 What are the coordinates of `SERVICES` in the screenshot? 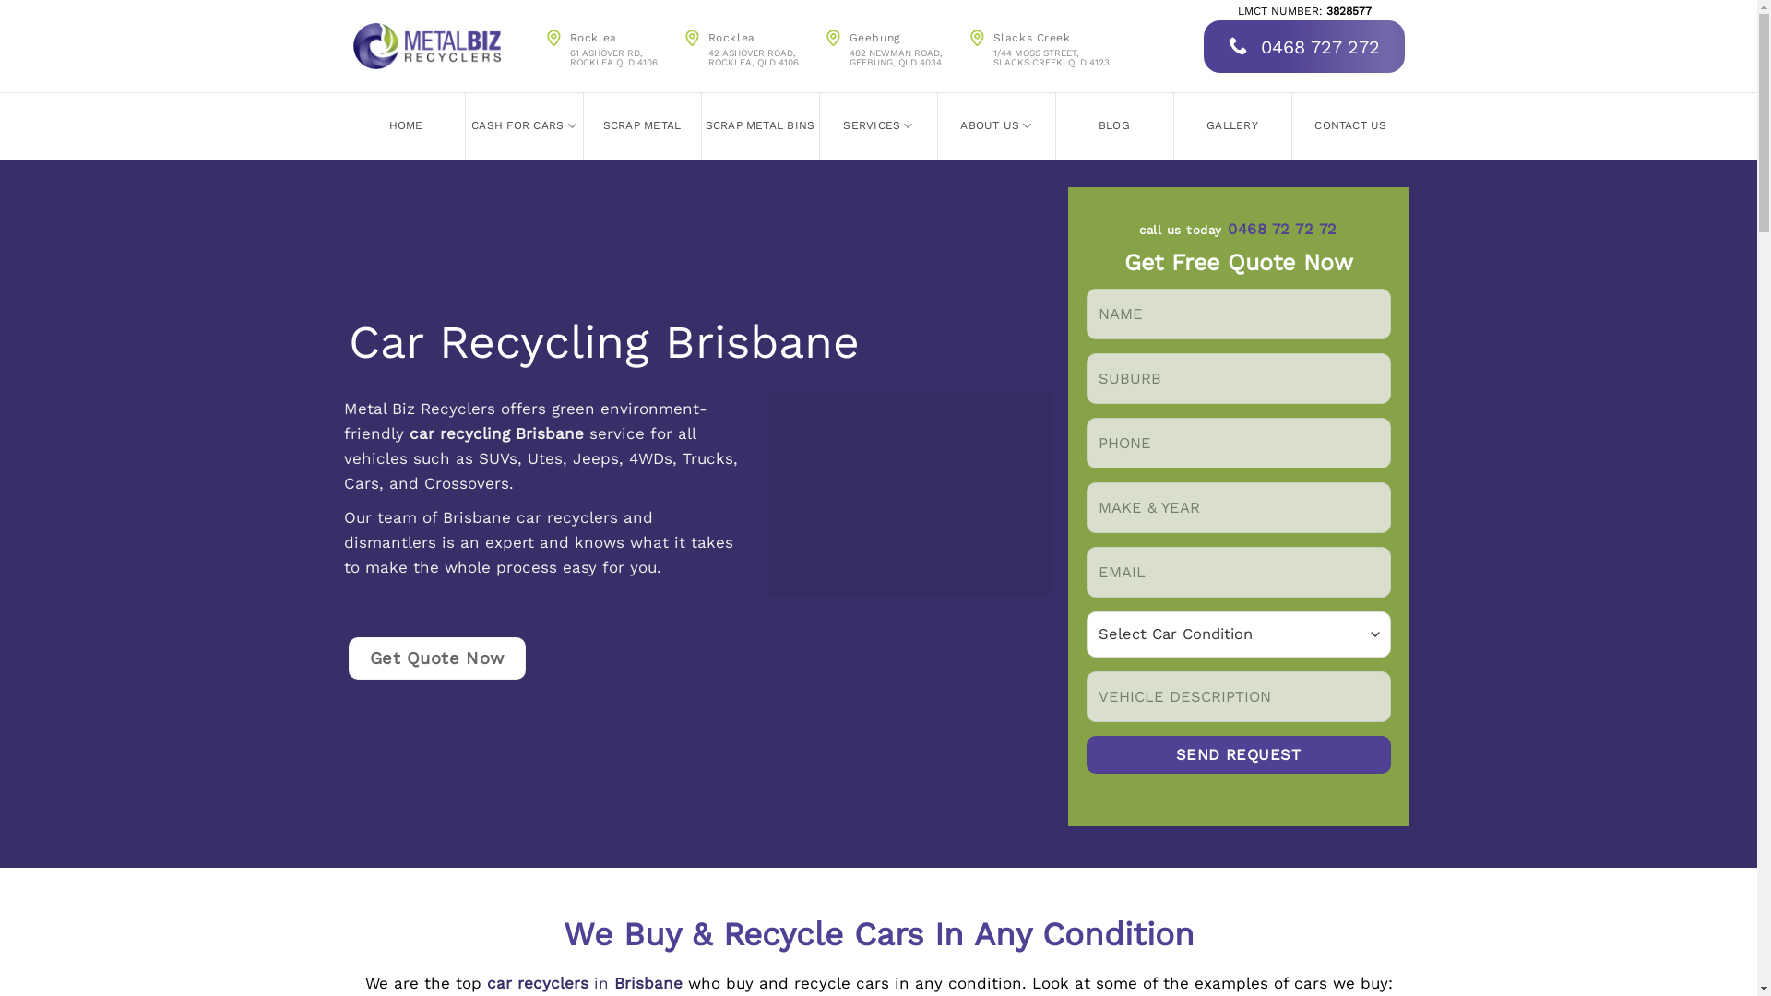 It's located at (878, 126).